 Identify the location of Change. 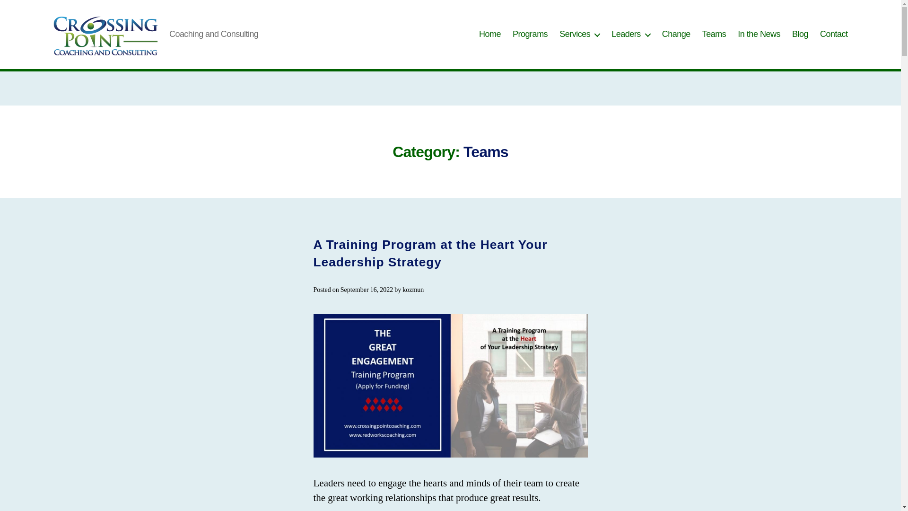
(676, 34).